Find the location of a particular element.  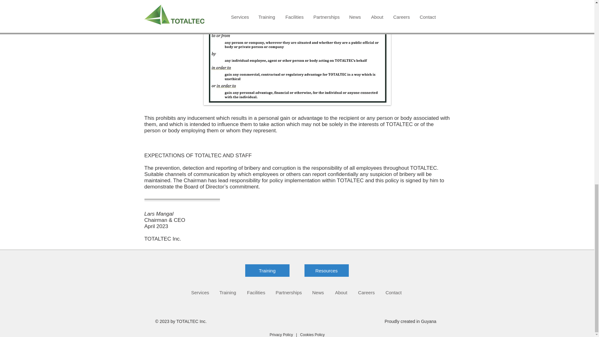

Facilities is located at coordinates (256, 293).